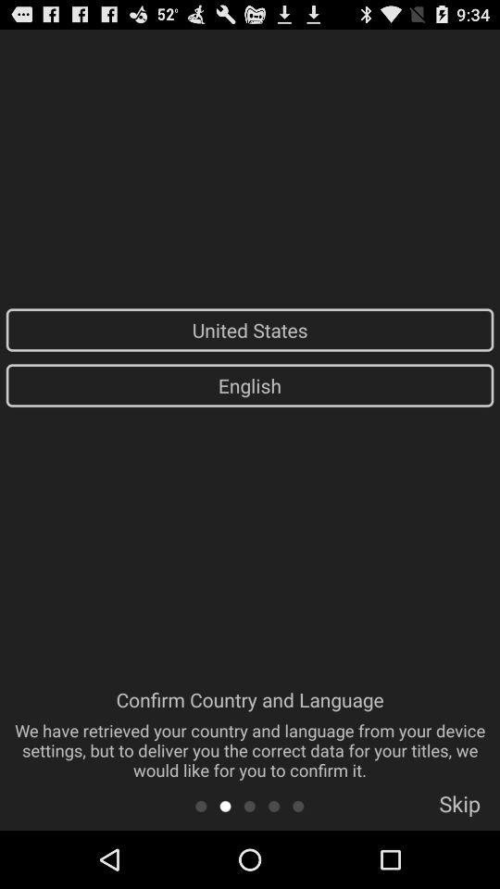 Image resolution: width=500 pixels, height=889 pixels. Describe the element at coordinates (250, 385) in the screenshot. I see `launch app above confirm country and app` at that location.